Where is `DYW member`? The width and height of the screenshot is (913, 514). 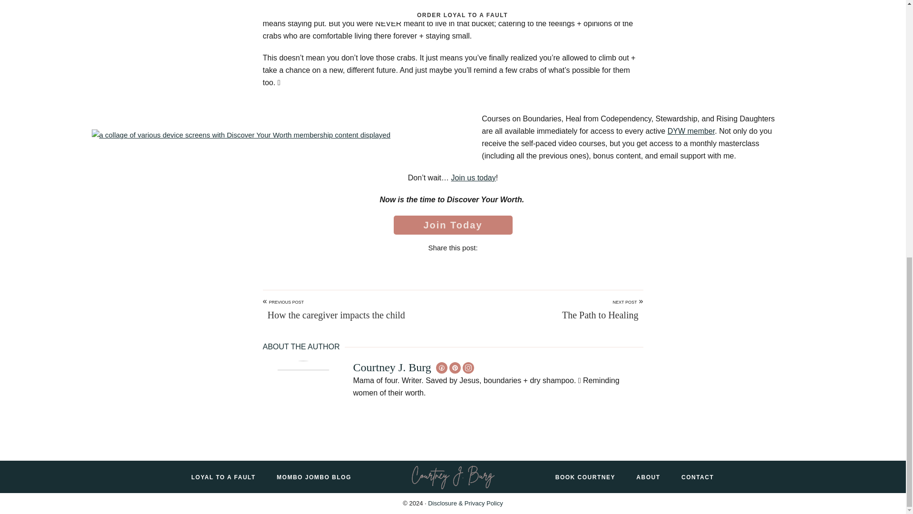
DYW member is located at coordinates (691, 131).